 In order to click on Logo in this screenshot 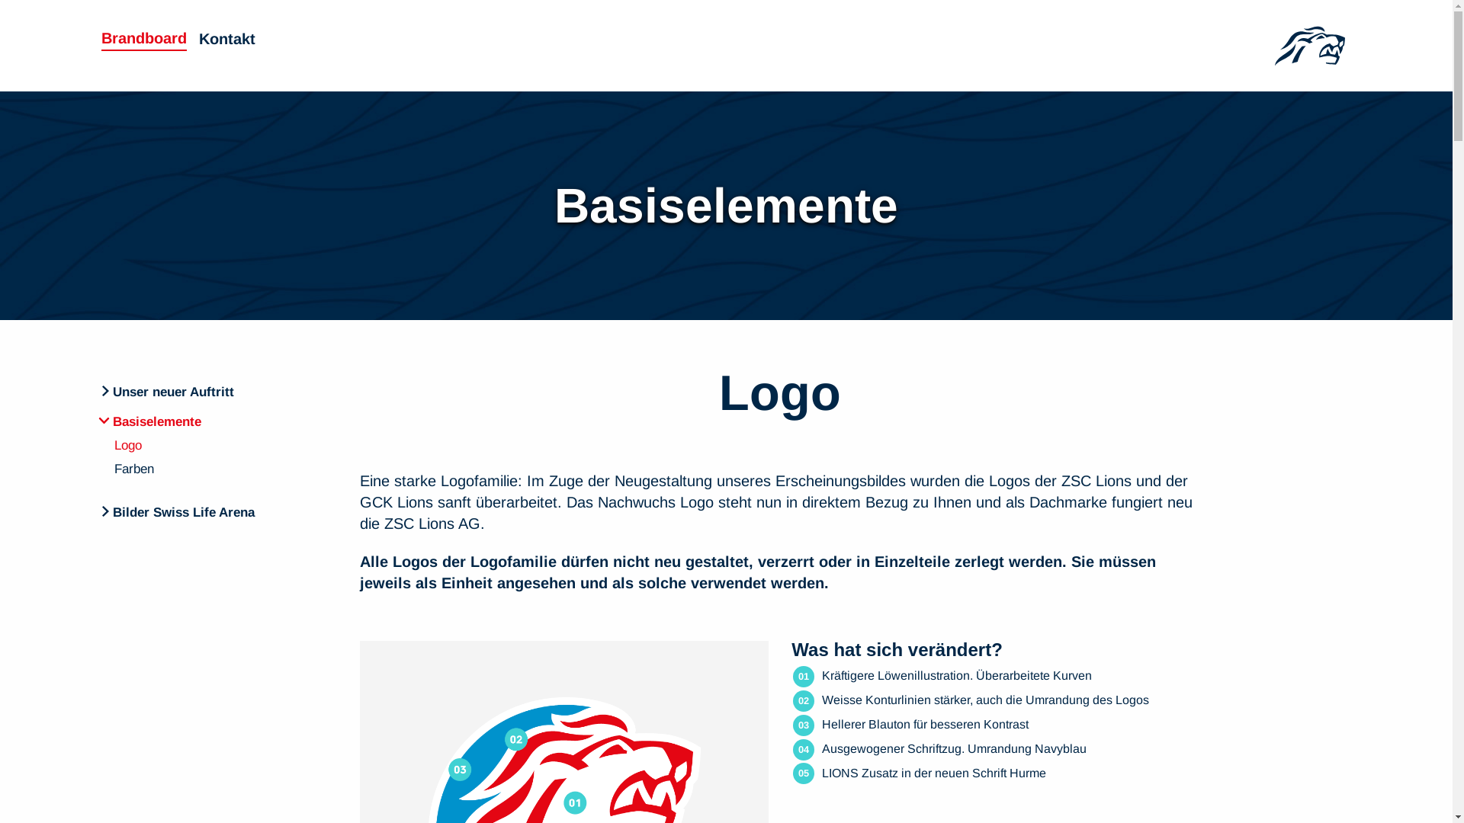, I will do `click(220, 446)`.